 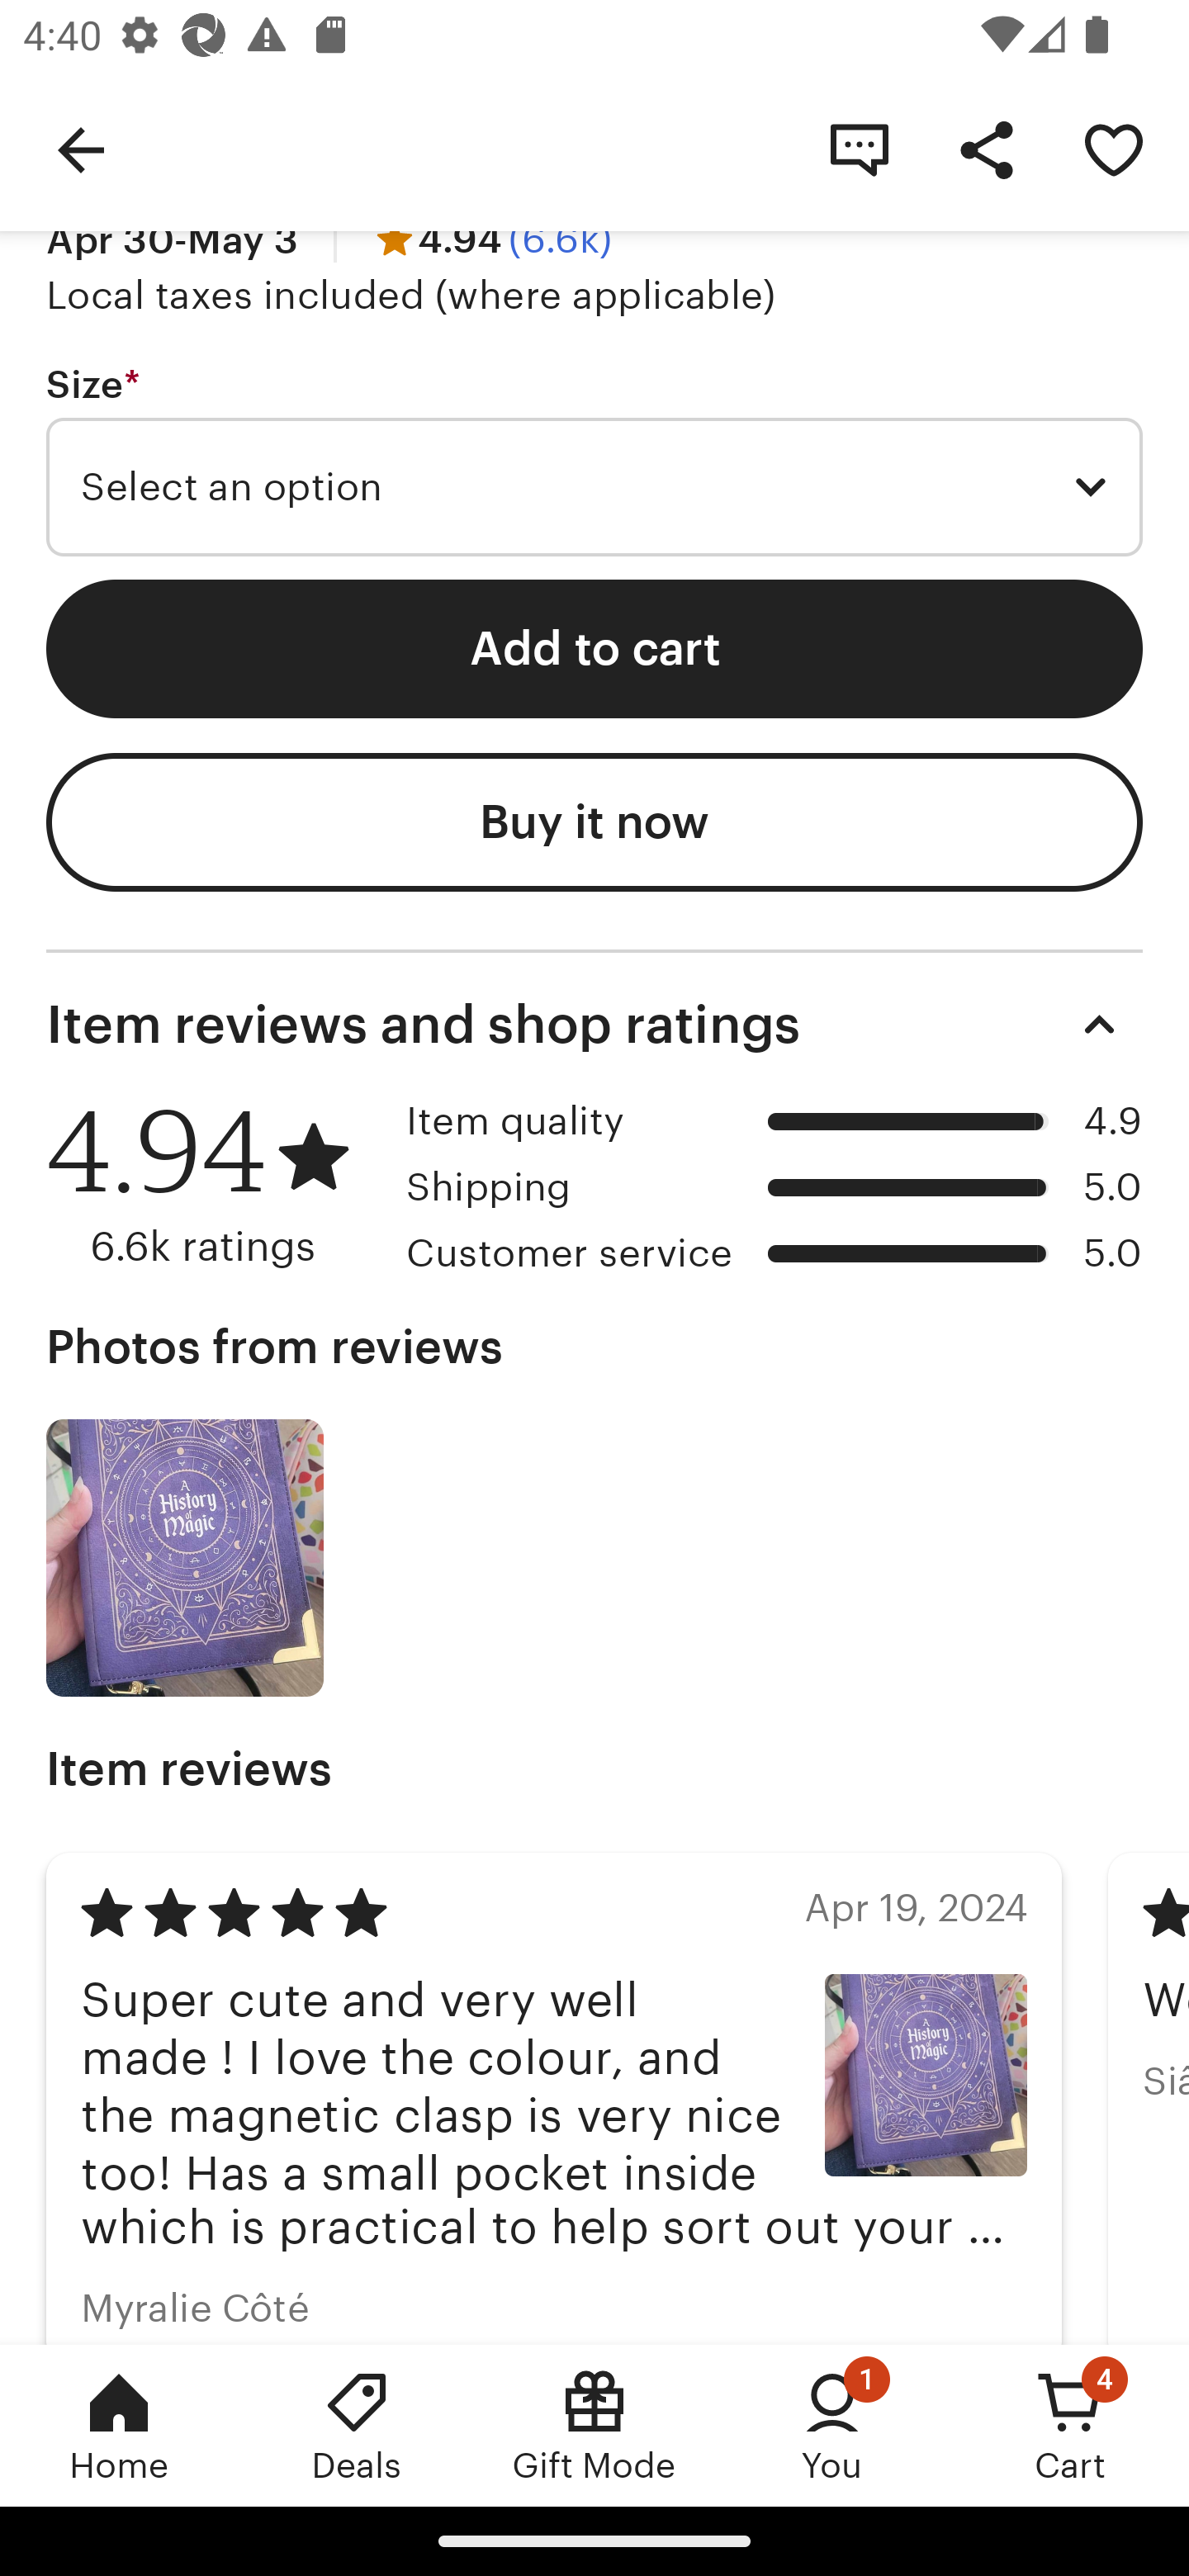 I want to click on Gift Mode, so click(x=594, y=2425).